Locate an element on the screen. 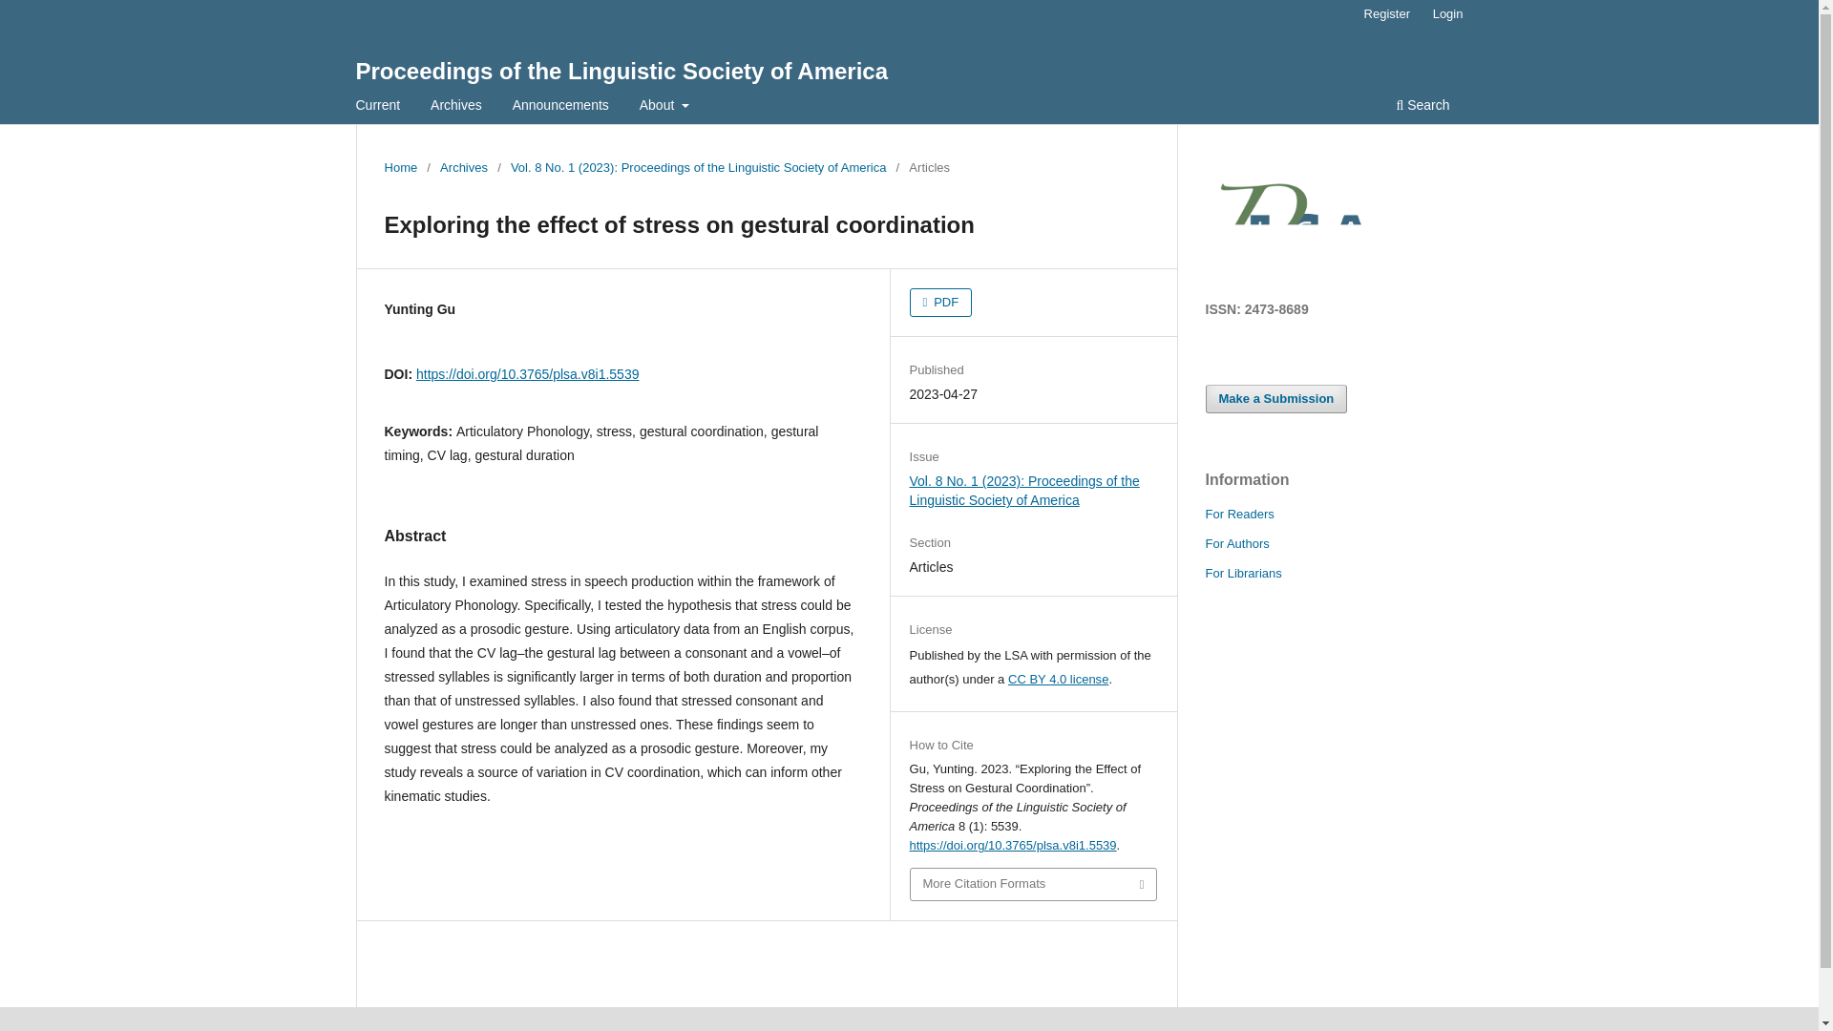 This screenshot has height=1031, width=1833. CC BY 4.0 license is located at coordinates (1058, 680).